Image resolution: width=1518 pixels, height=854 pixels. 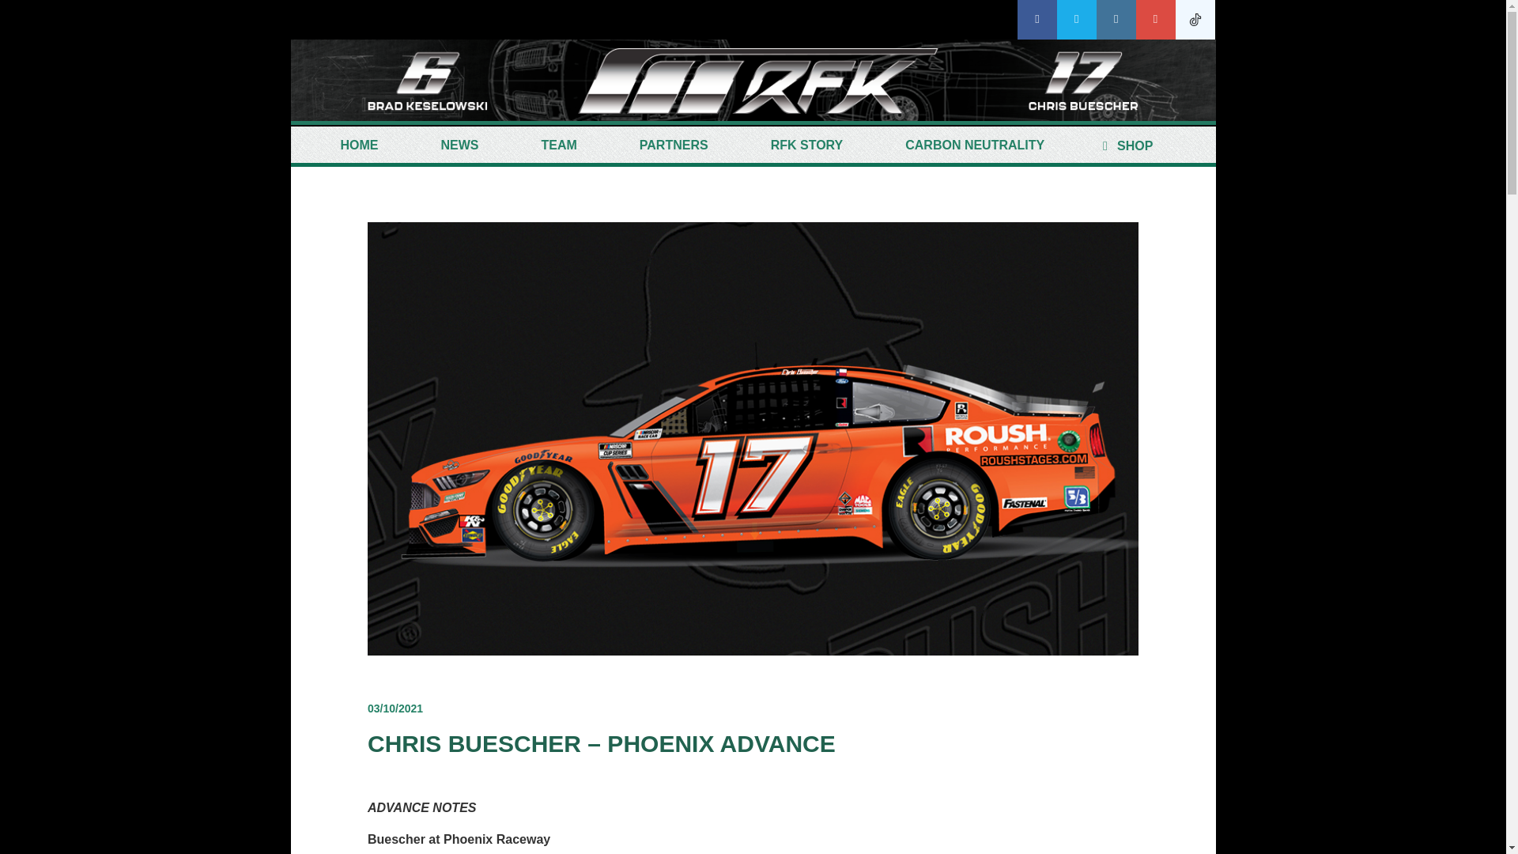 I want to click on RFK STORY, so click(x=806, y=145).